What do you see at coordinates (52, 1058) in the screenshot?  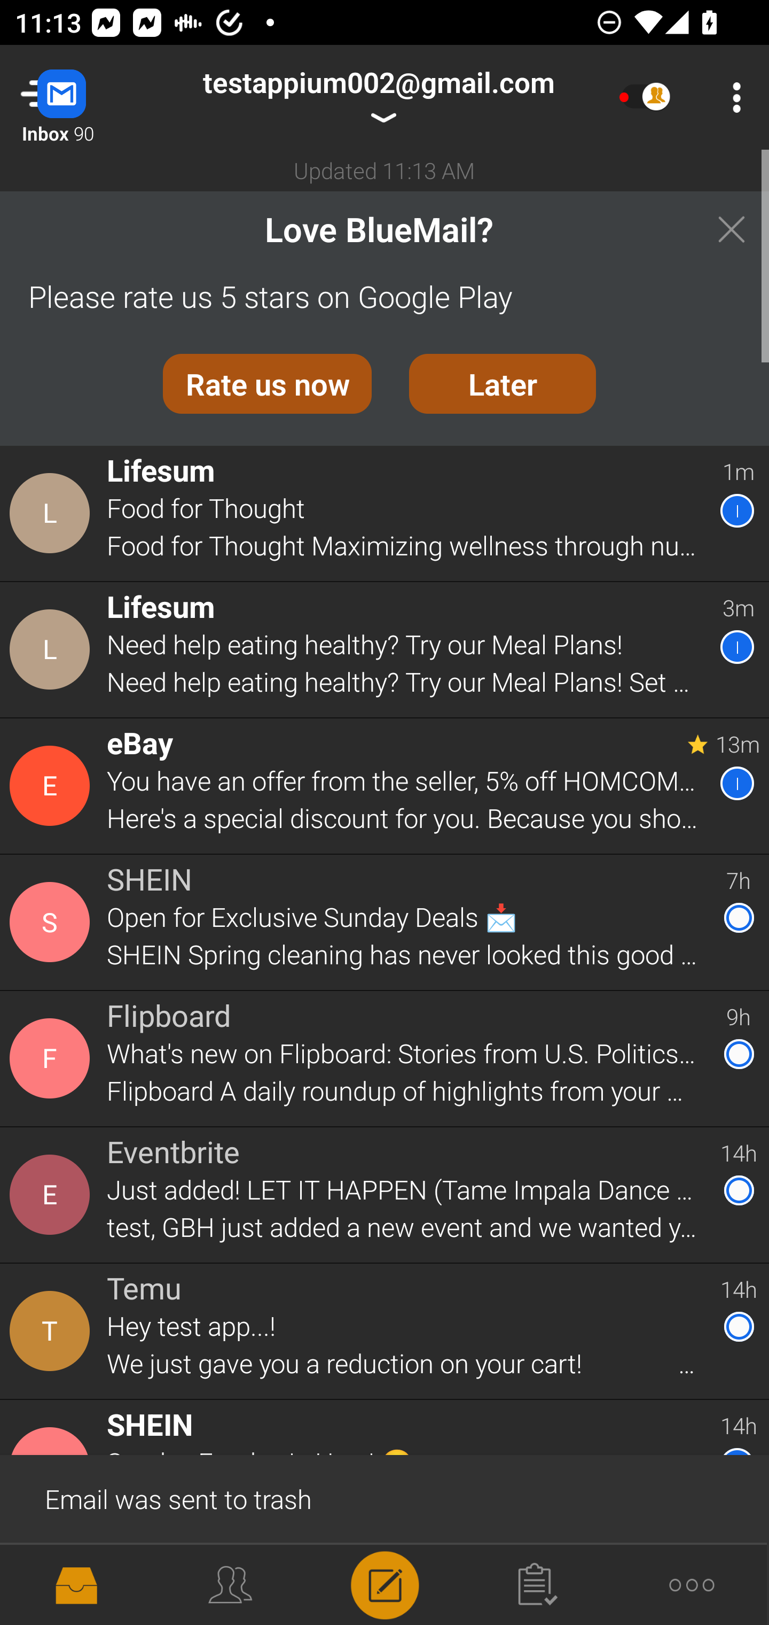 I see `Contact Details` at bounding box center [52, 1058].